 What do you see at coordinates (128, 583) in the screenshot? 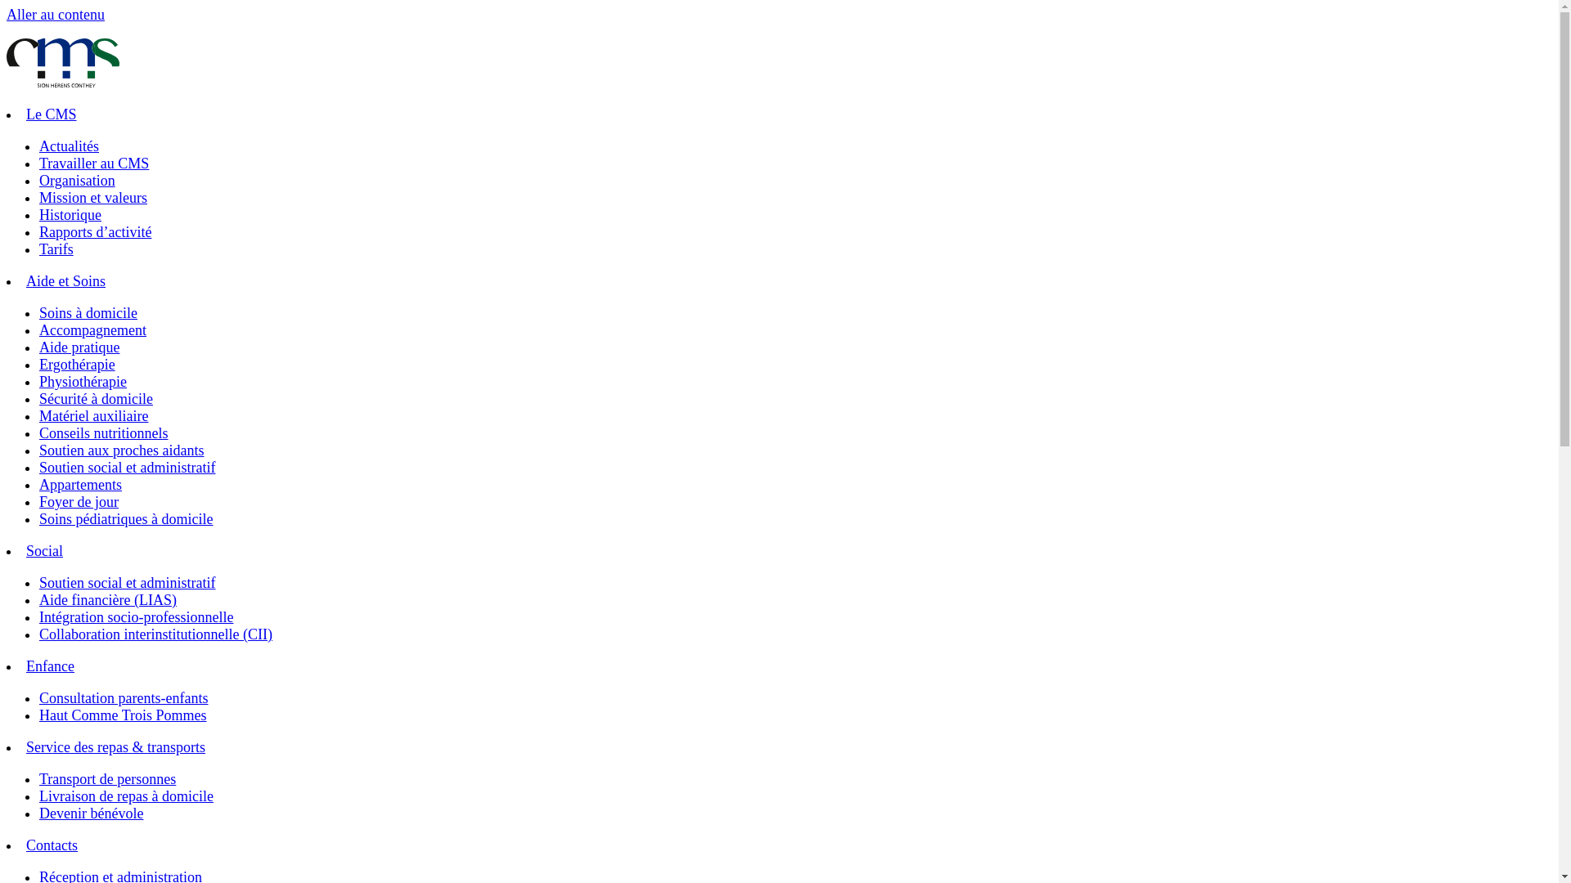
I see `Soutien social et administratif` at bounding box center [128, 583].